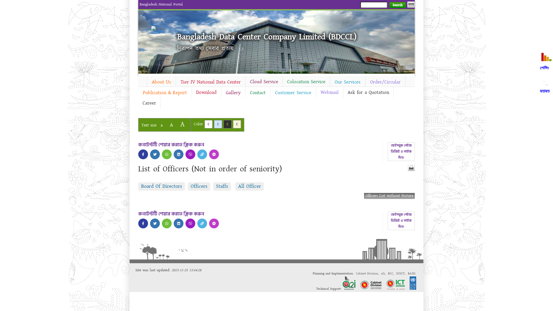 Image resolution: width=553 pixels, height=311 pixels. Describe the element at coordinates (161, 82) in the screenshot. I see `About Us` at that location.